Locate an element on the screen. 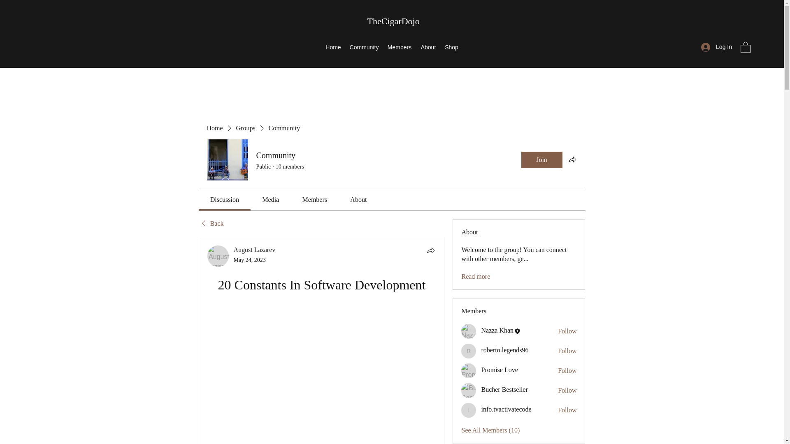 The image size is (790, 444). Follow is located at coordinates (567, 391).